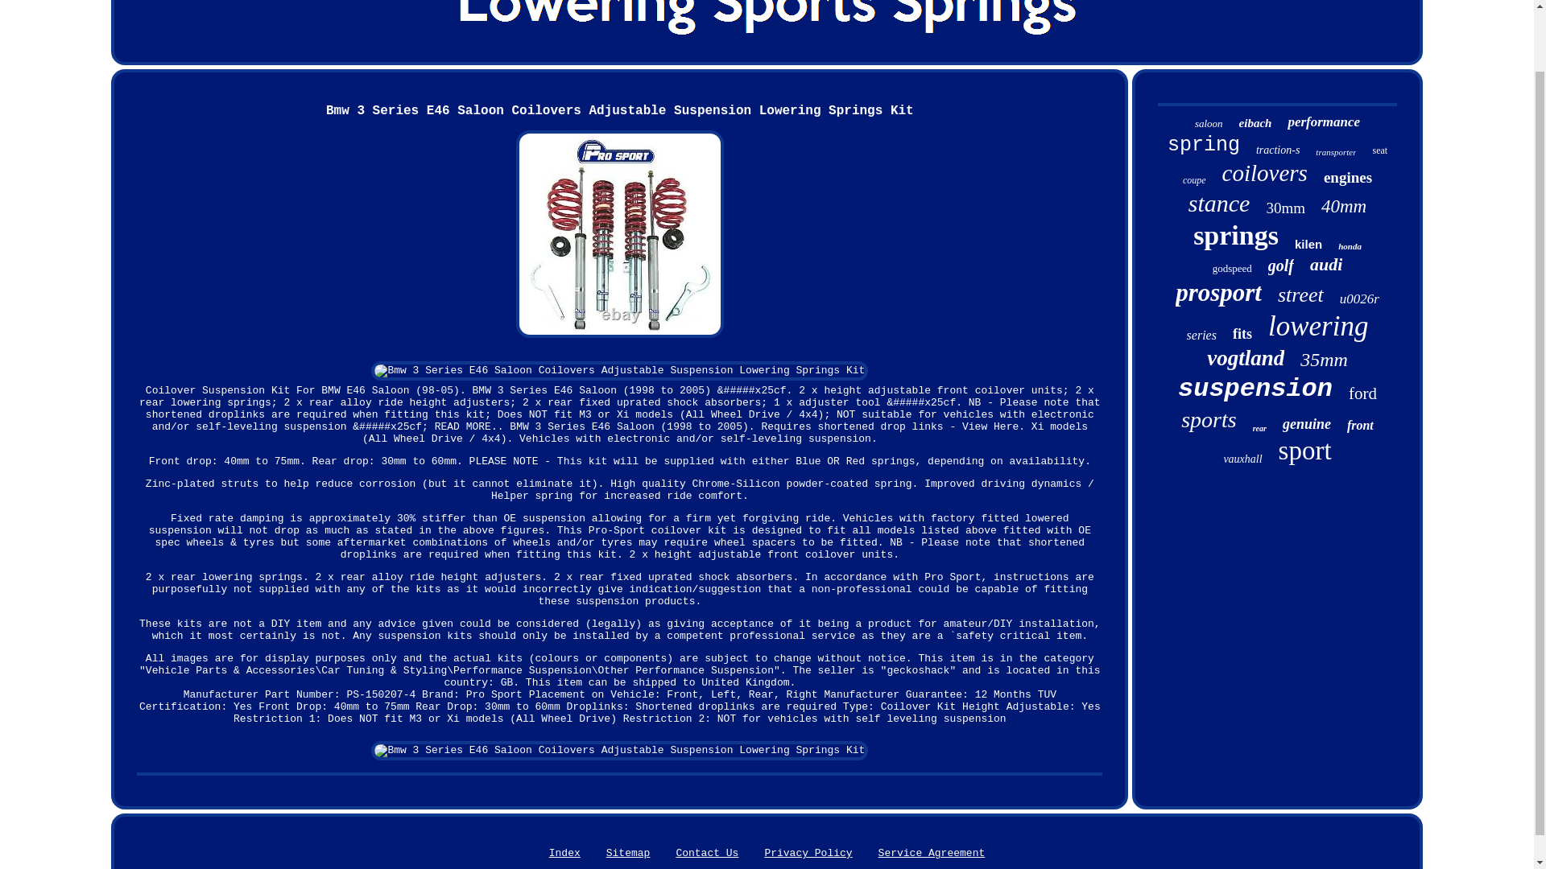 This screenshot has width=1546, height=869. I want to click on godspeed, so click(1232, 269).